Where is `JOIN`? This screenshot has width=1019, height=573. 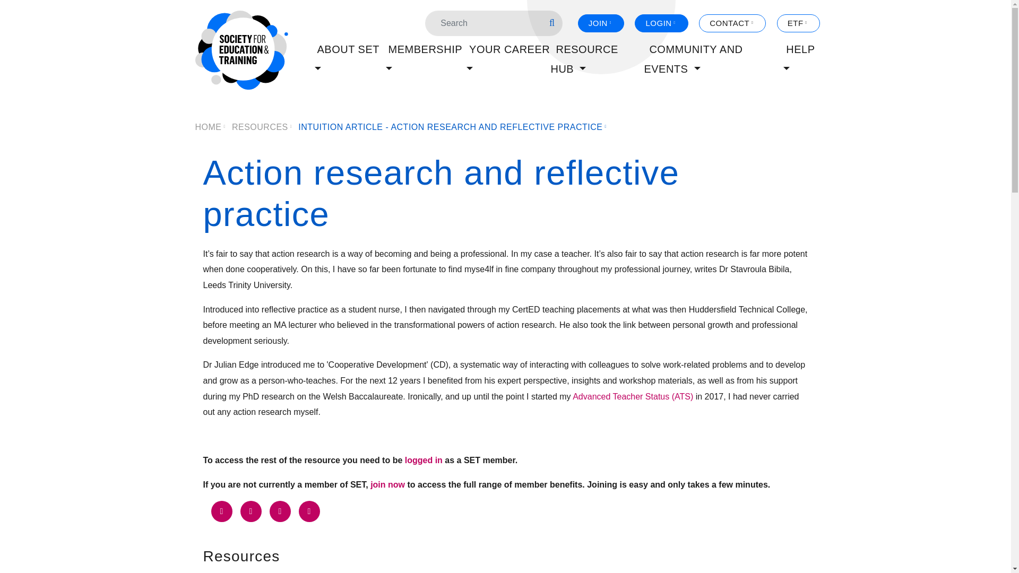
JOIN is located at coordinates (601, 23).